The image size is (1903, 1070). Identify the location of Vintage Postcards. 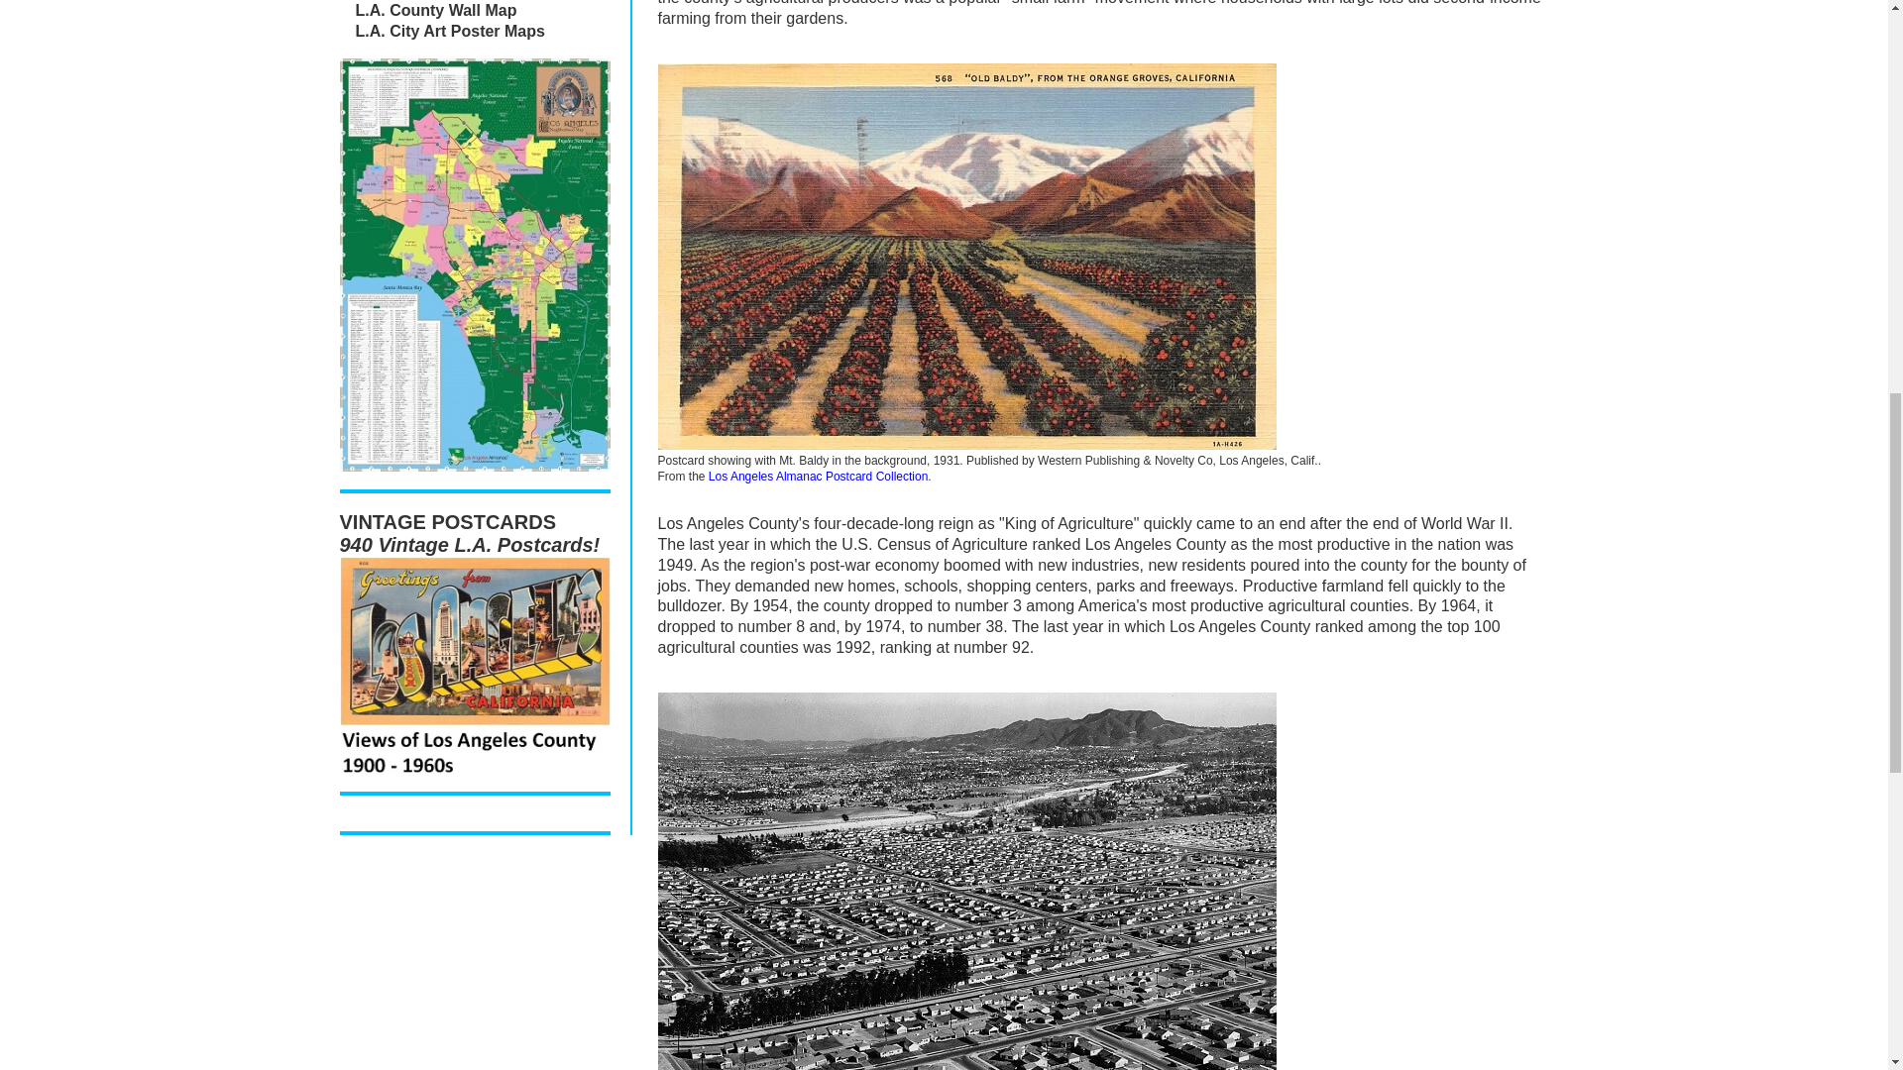
(474, 664).